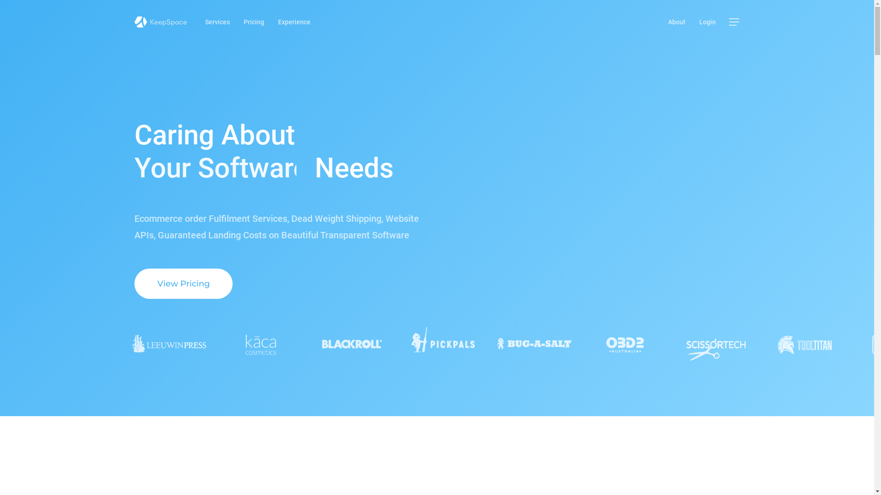 The height and width of the screenshot is (495, 881). What do you see at coordinates (254, 22) in the screenshot?
I see `Pricing` at bounding box center [254, 22].